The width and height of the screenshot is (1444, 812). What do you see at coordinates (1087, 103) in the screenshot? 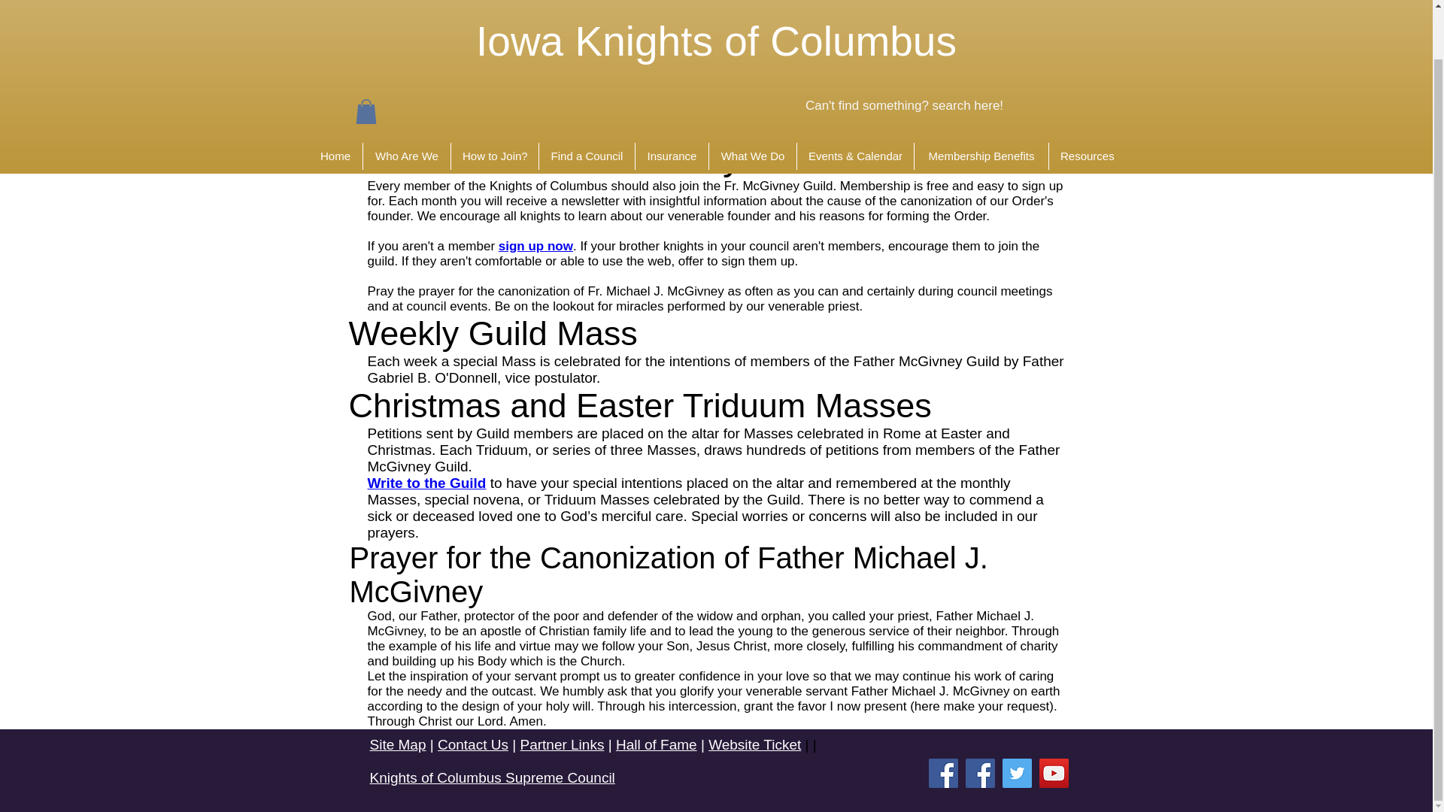
I see `Resources` at bounding box center [1087, 103].